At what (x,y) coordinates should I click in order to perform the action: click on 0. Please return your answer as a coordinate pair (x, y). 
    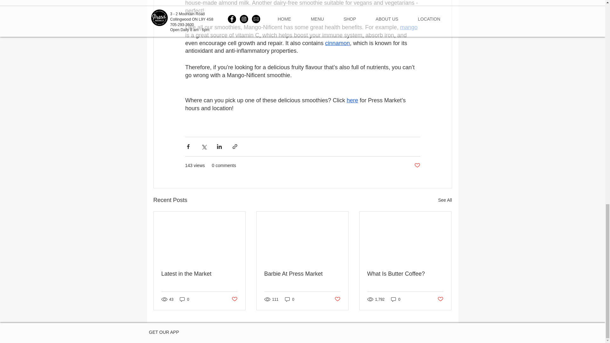
    Looking at the image, I should click on (184, 299).